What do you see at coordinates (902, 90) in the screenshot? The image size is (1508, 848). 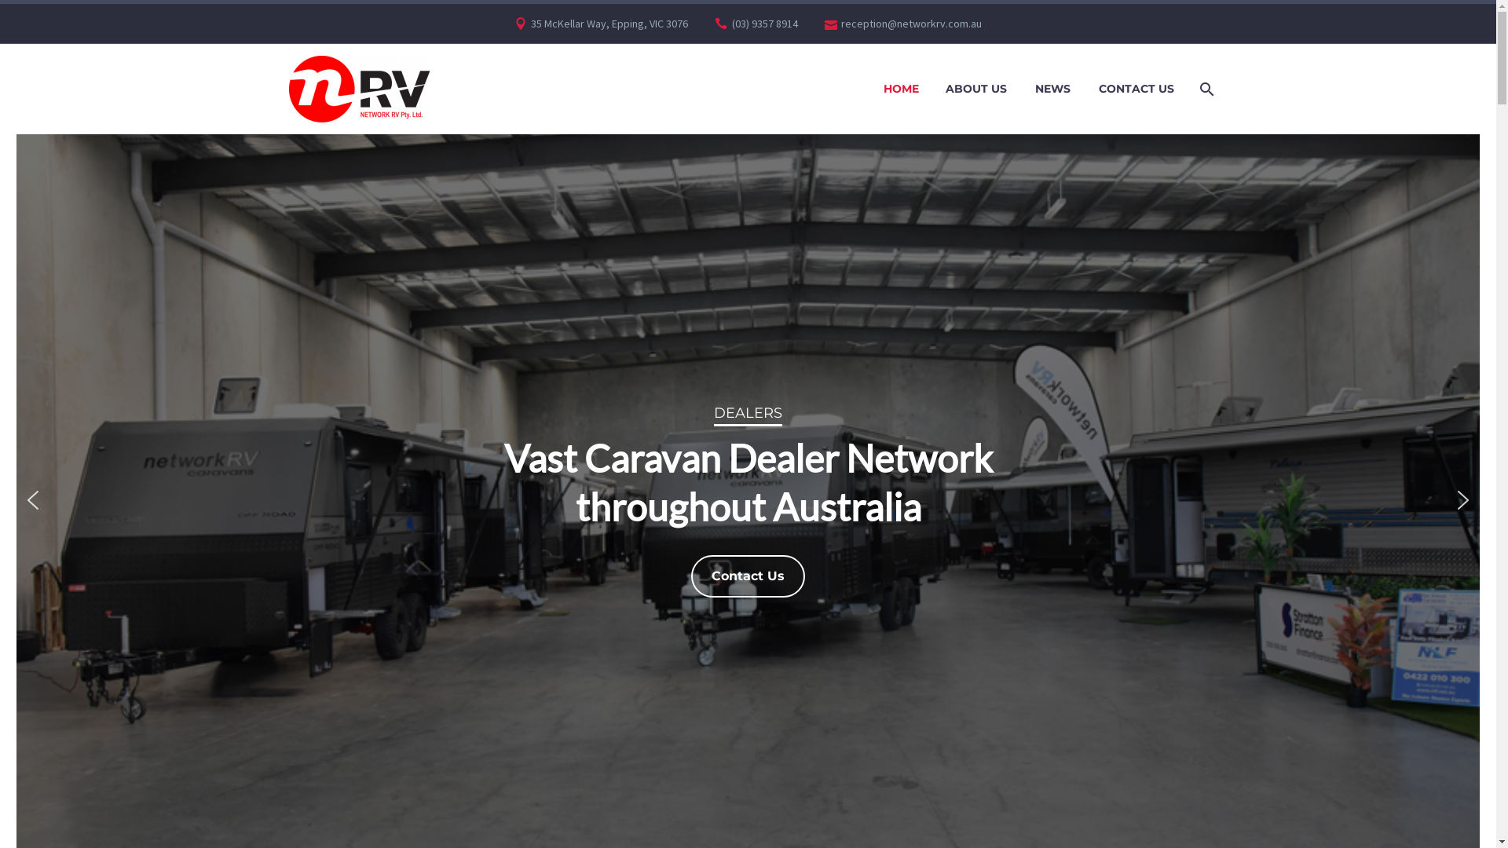 I see `HOME` at bounding box center [902, 90].